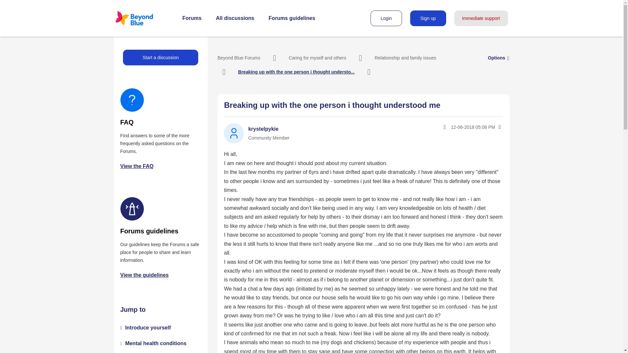 Image resolution: width=628 pixels, height=353 pixels. I want to click on Immediate support, so click(481, 18).